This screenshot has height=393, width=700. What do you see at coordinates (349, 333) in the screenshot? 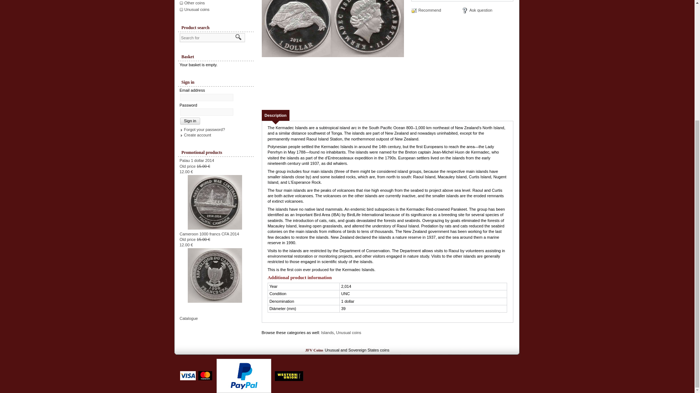
I see `Unusual coins` at bounding box center [349, 333].